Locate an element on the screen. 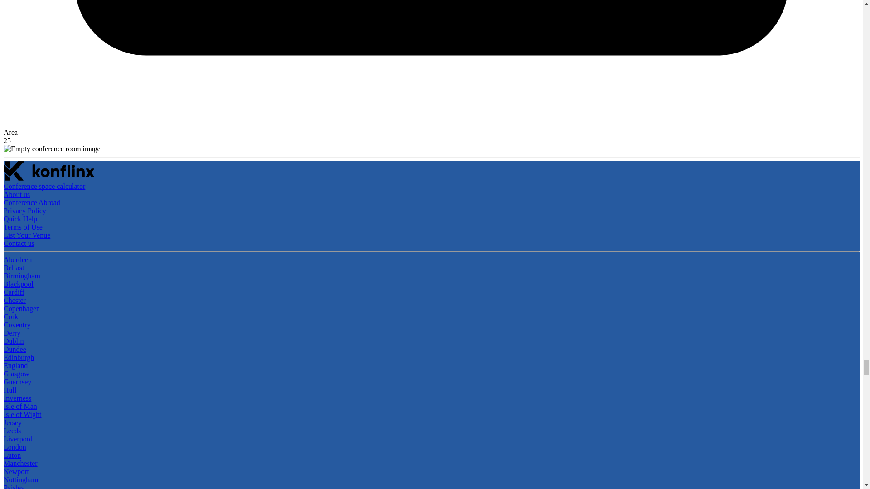  Conference space calculator is located at coordinates (44, 186).